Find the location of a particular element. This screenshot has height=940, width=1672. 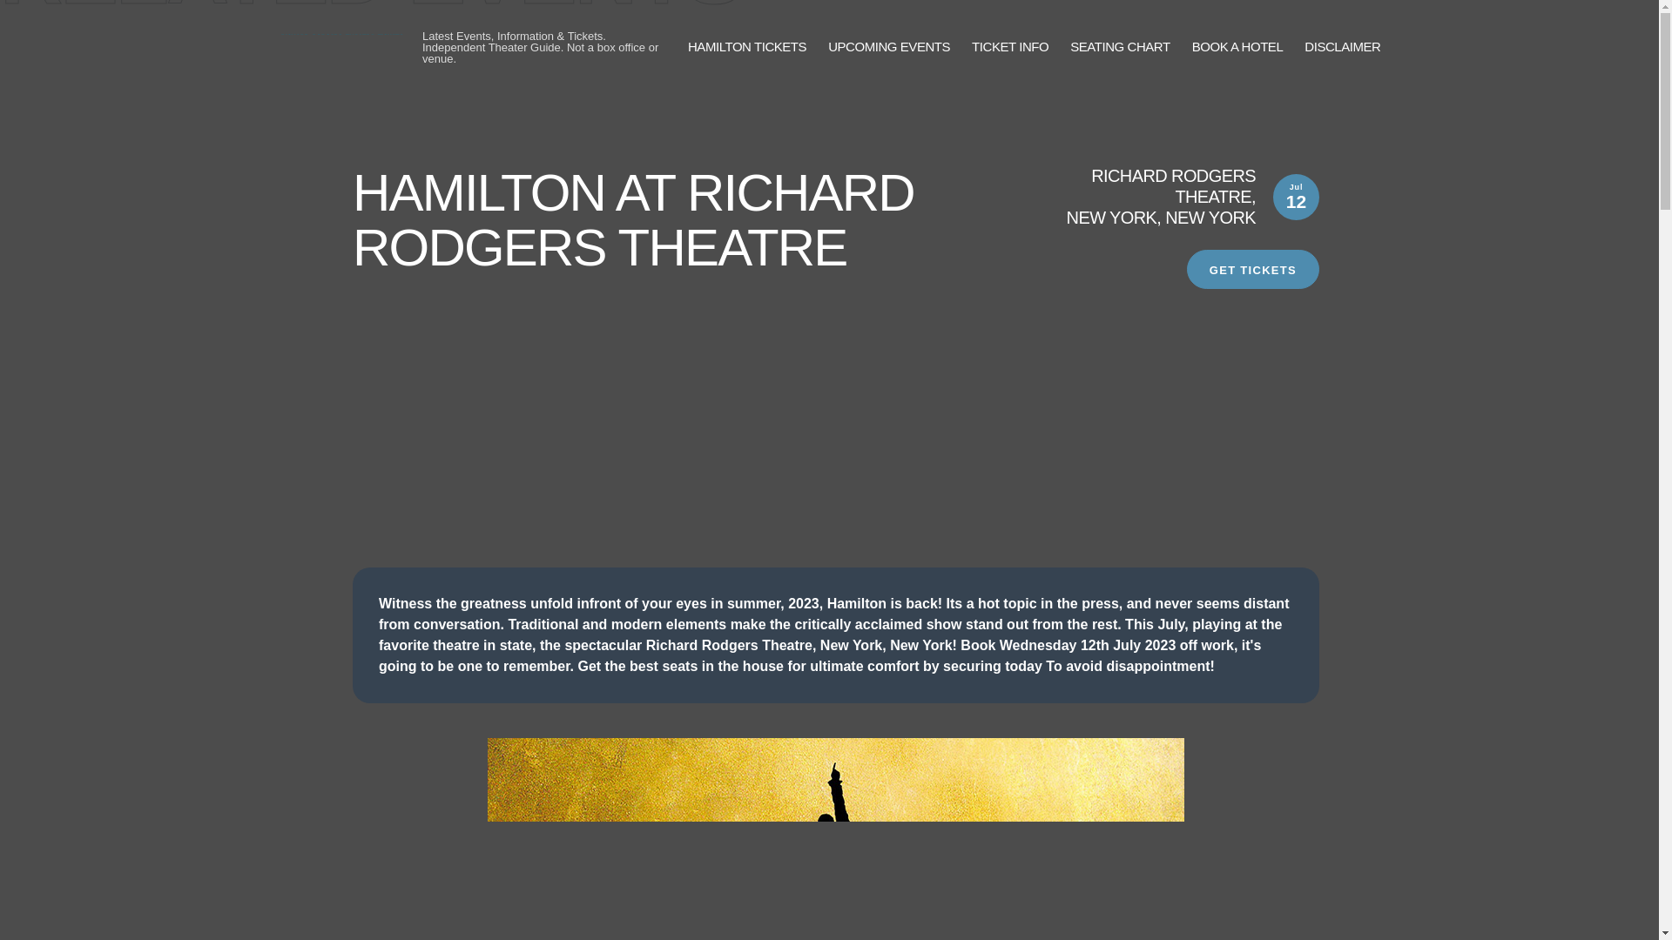

HAMILTON TICKETS is located at coordinates (746, 47).